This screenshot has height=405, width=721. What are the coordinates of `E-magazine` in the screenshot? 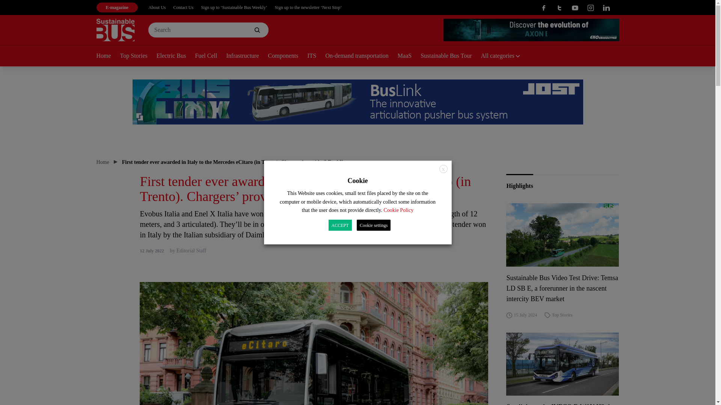 It's located at (116, 7).